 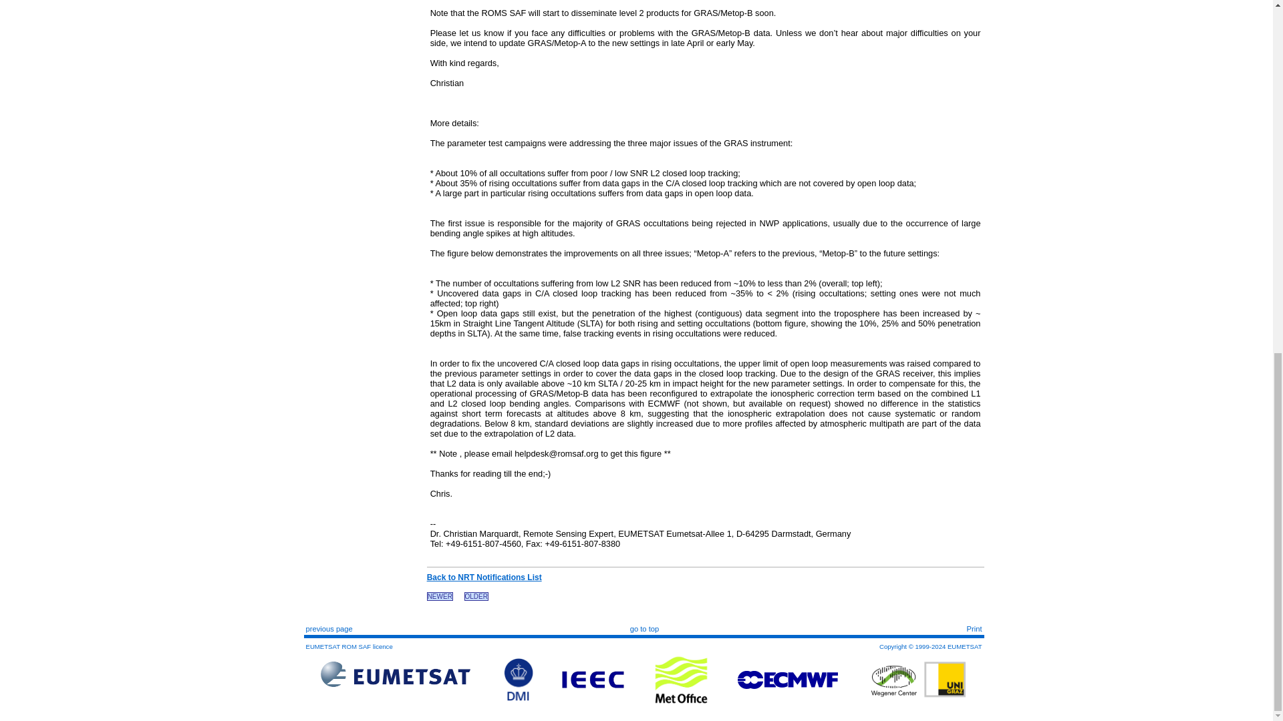 What do you see at coordinates (973, 629) in the screenshot?
I see `Print` at bounding box center [973, 629].